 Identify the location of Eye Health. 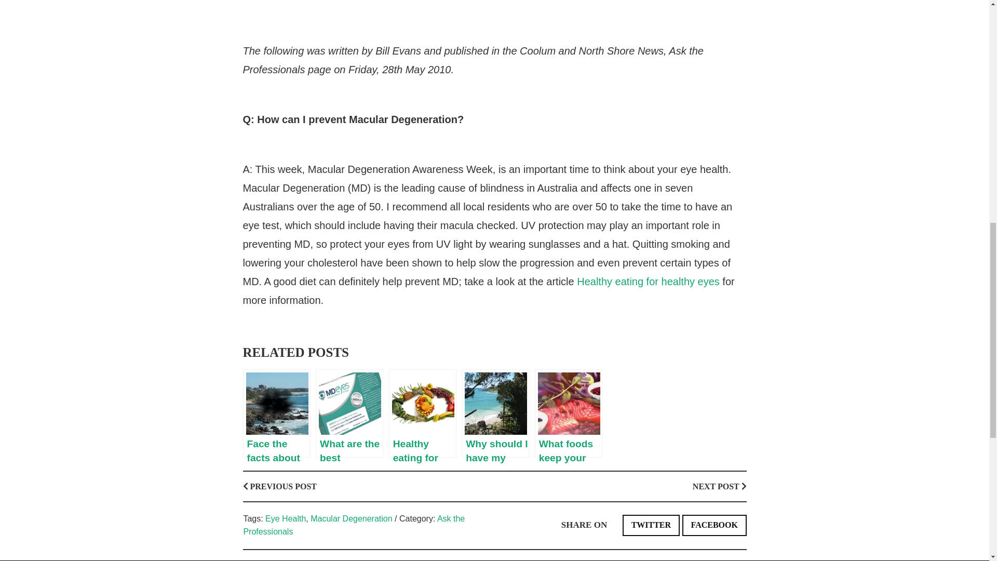
(286, 518).